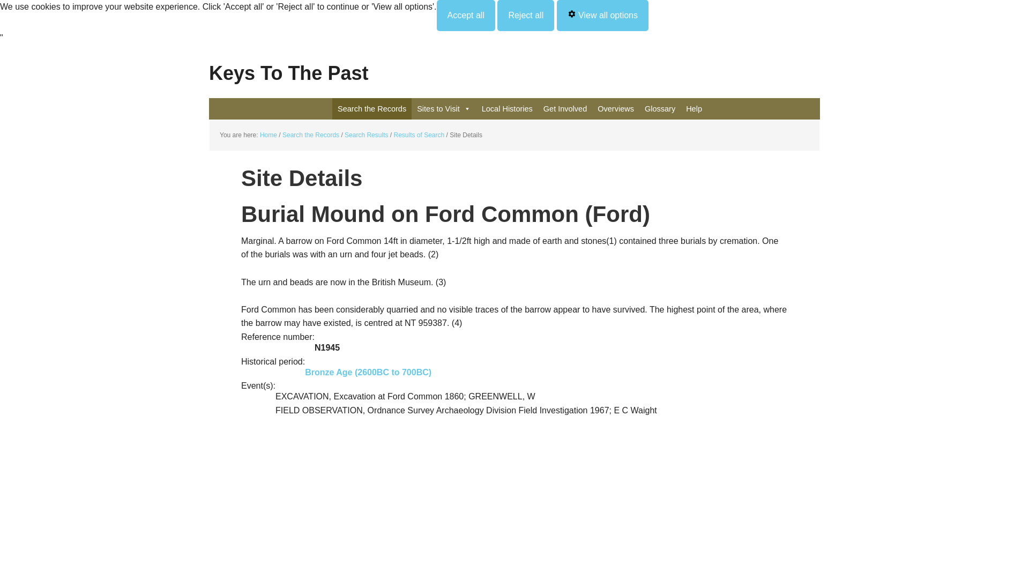 This screenshot has width=1029, height=579. I want to click on Accept all, so click(465, 16).